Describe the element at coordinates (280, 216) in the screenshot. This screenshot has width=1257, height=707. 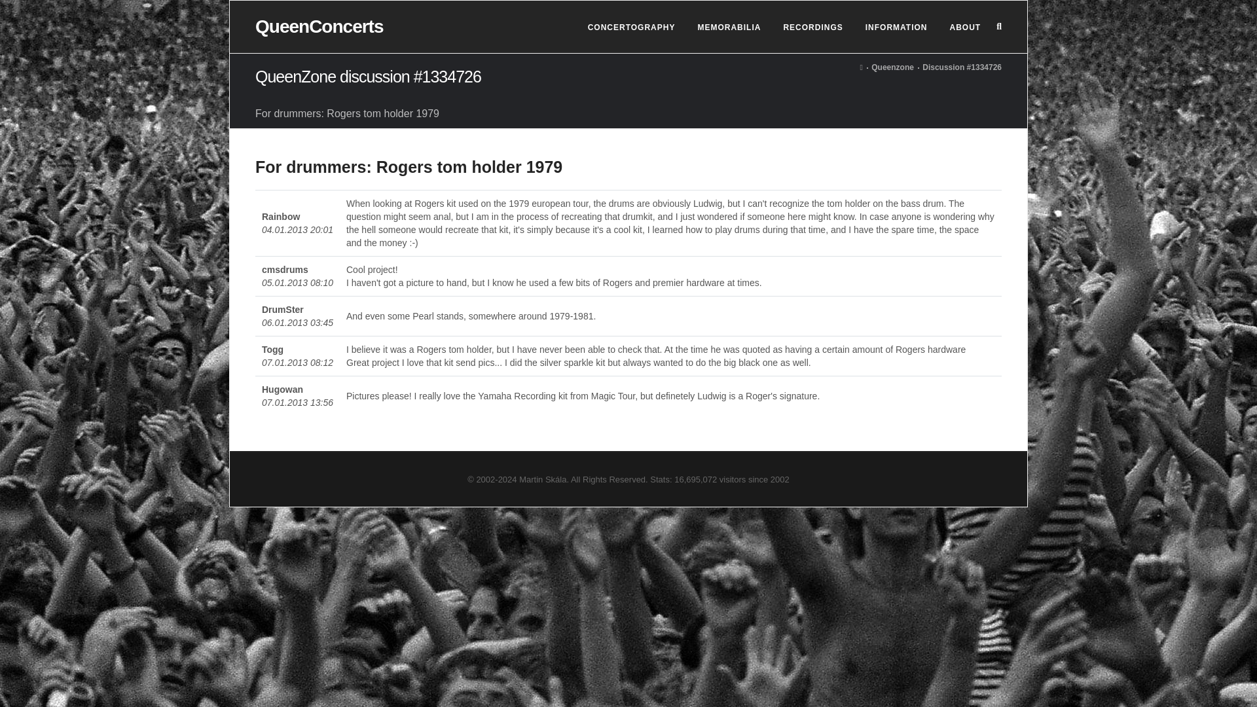
I see `Rainbow` at that location.